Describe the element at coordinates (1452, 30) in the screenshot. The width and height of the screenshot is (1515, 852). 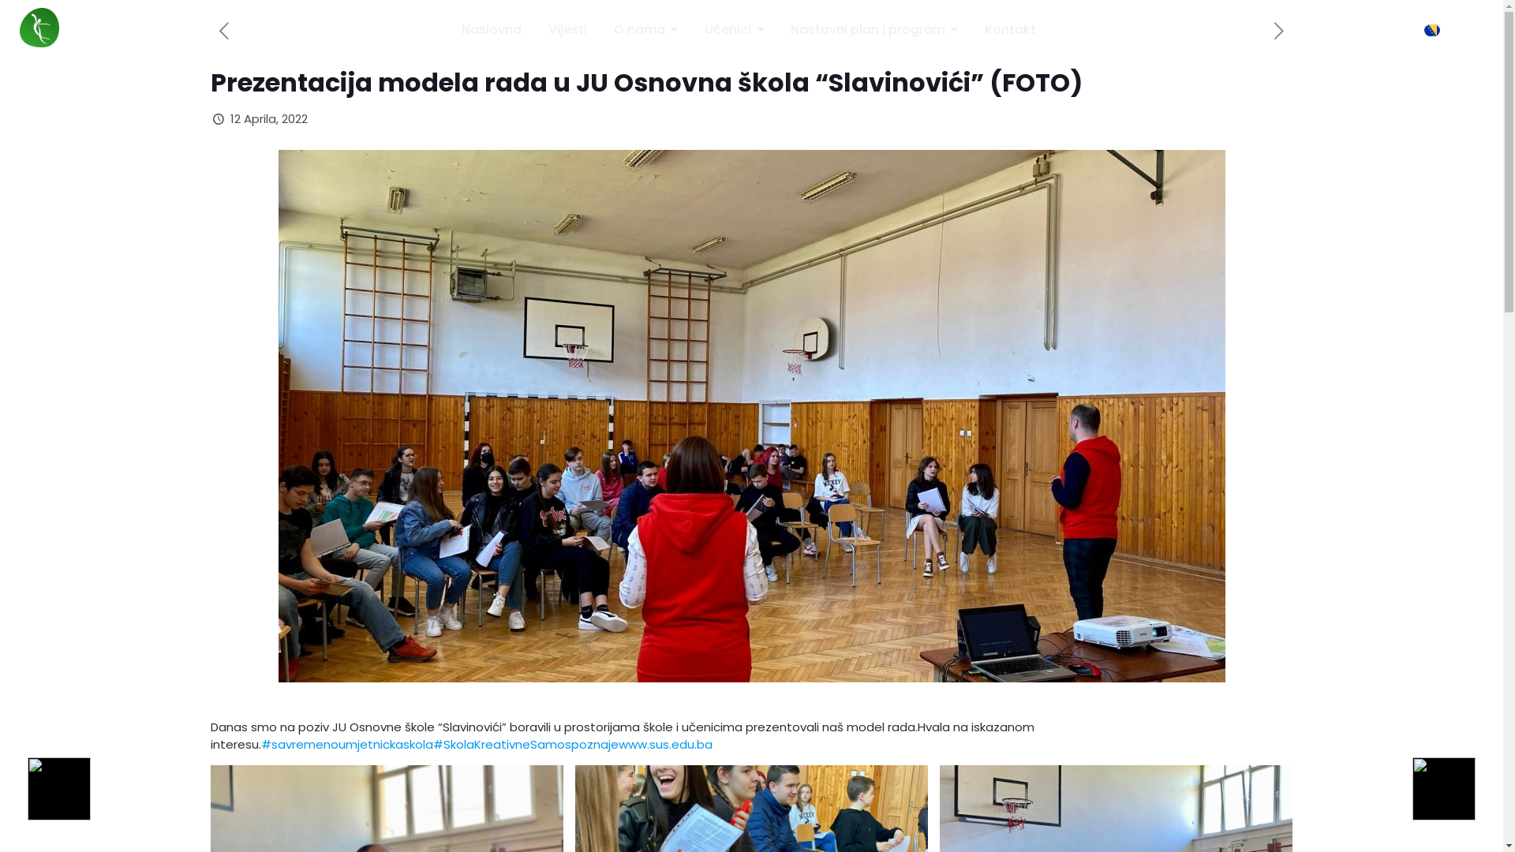
I see `BS` at that location.